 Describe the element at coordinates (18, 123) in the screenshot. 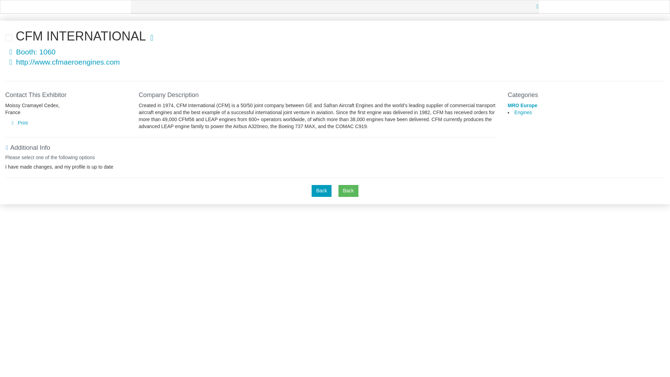

I see `Print` at that location.